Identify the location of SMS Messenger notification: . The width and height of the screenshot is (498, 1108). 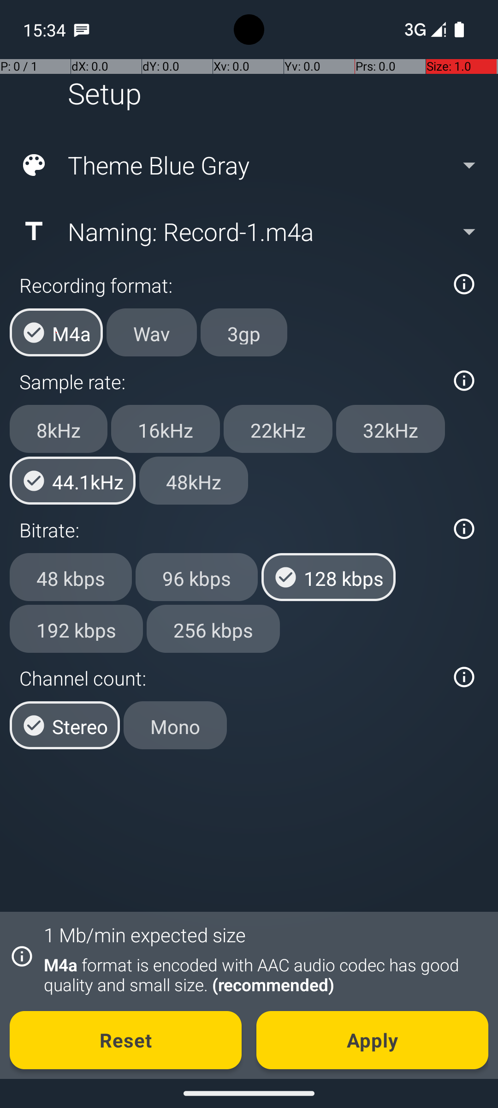
(82, 30).